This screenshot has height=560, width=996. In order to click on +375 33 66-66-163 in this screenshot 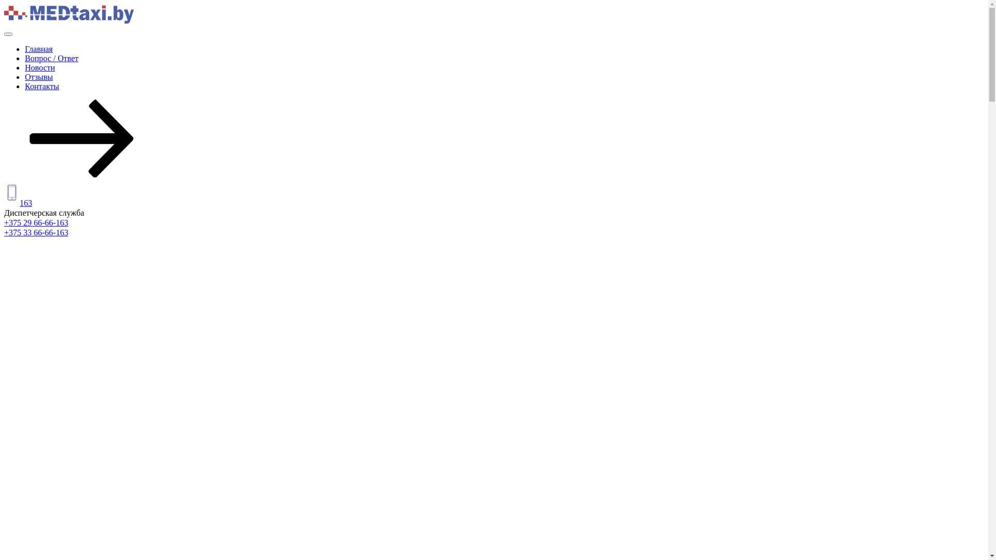, I will do `click(36, 232)`.